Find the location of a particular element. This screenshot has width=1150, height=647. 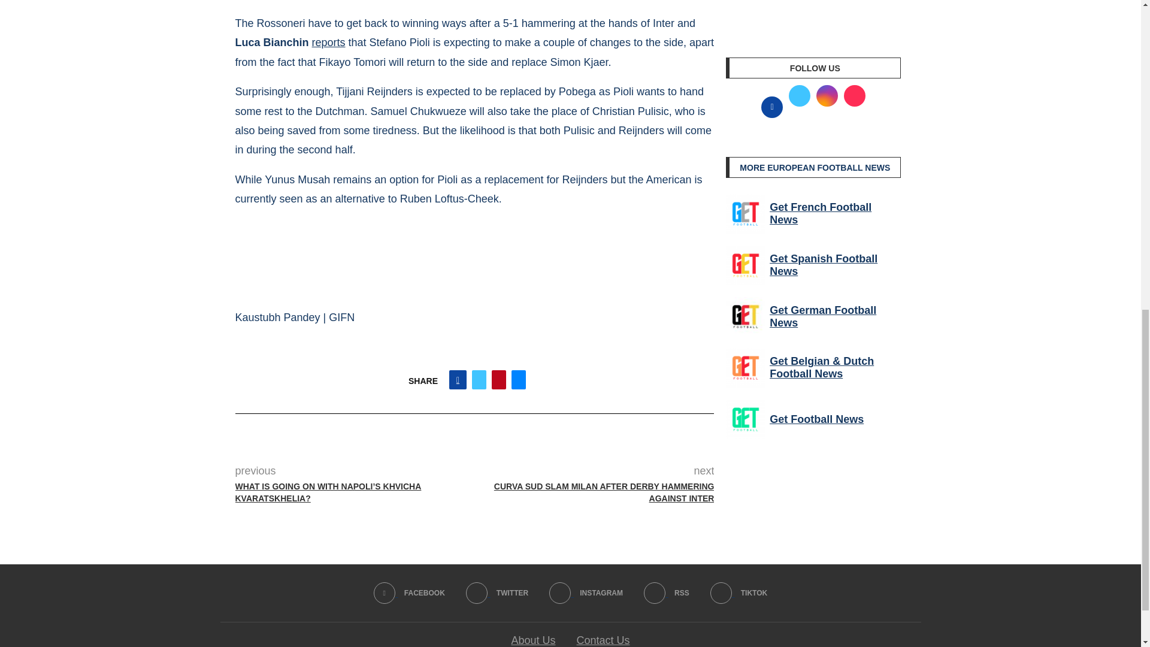

Get Football News is located at coordinates (745, 419).